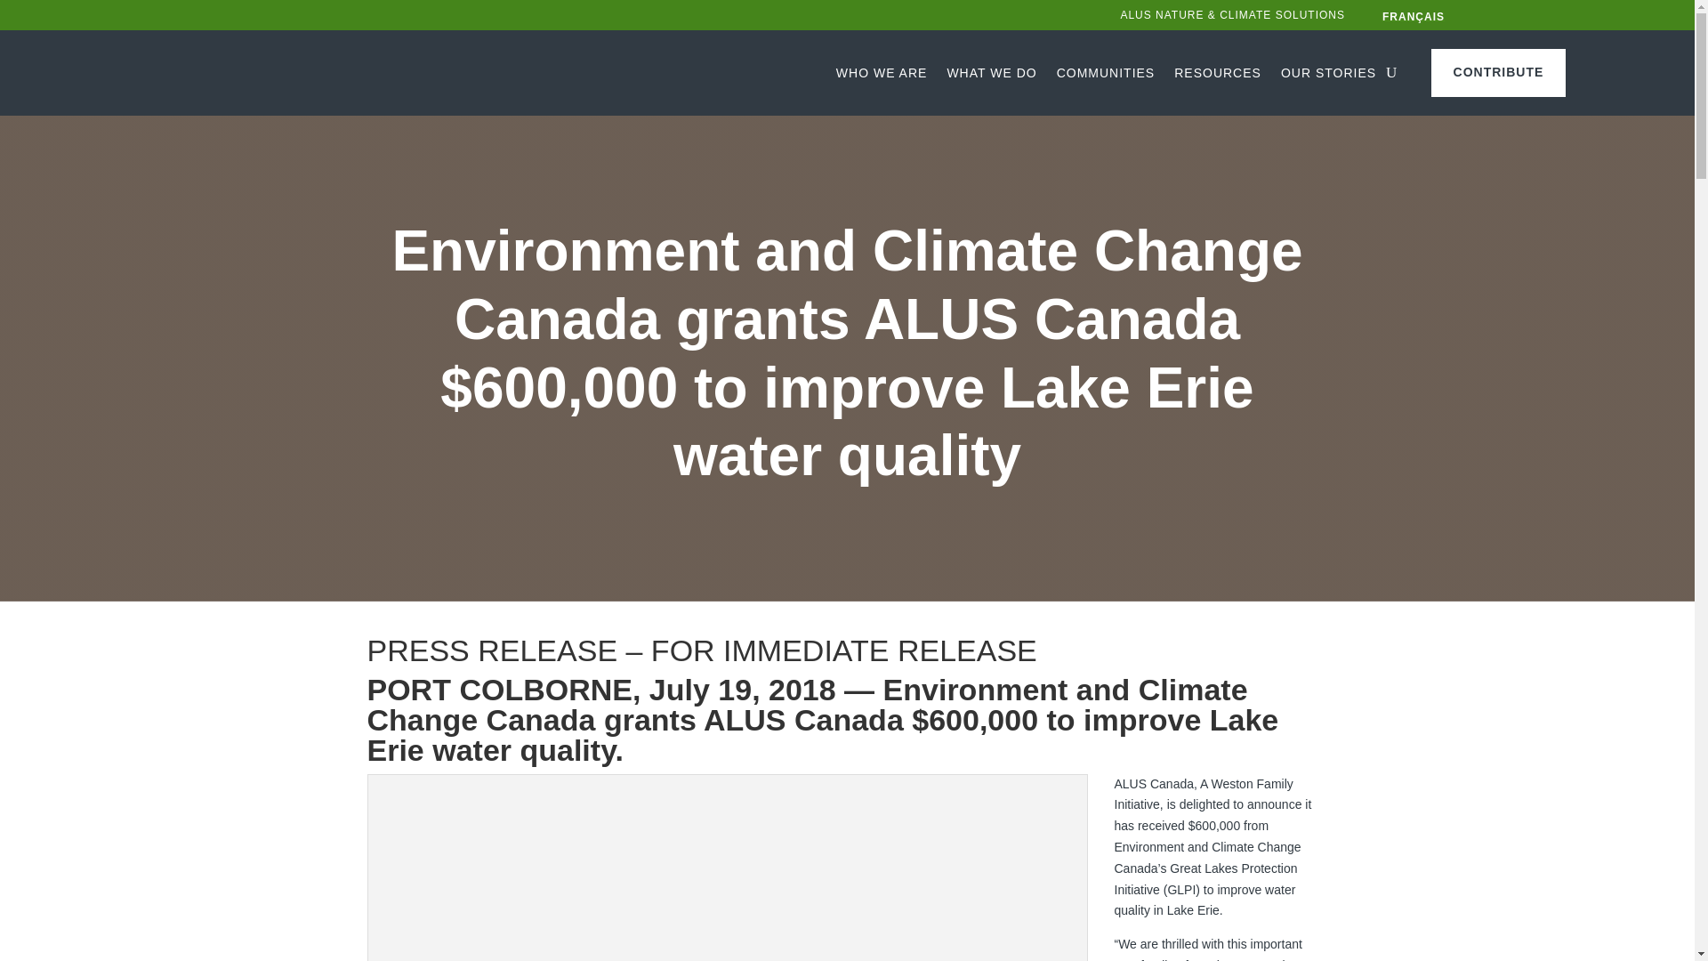  I want to click on CONTRIBUTE, so click(1498, 73).